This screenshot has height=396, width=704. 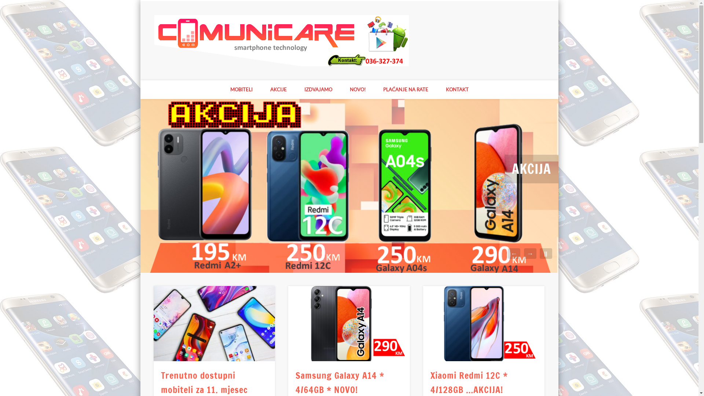 What do you see at coordinates (214, 323) in the screenshot?
I see `Trenutno dostupni mobiteli za 11. mjesec` at bounding box center [214, 323].